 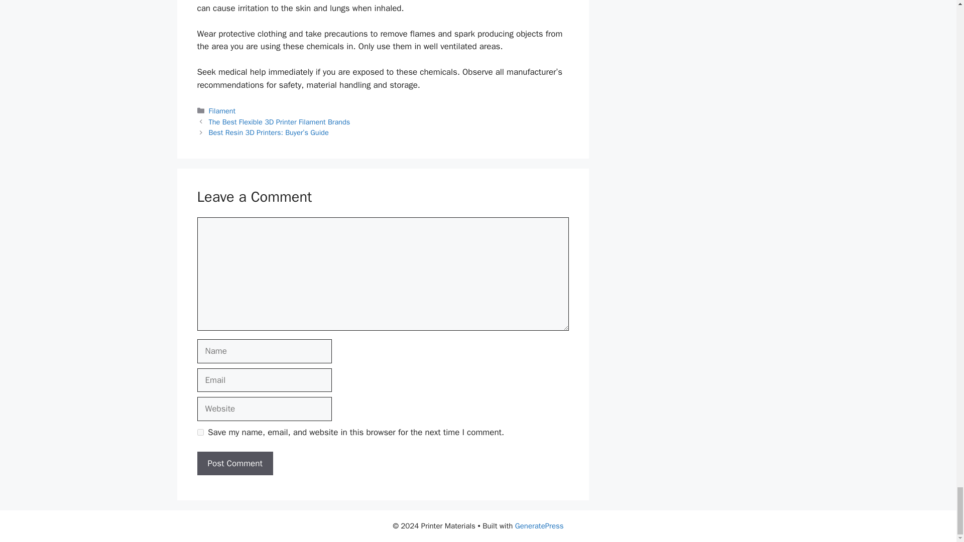 What do you see at coordinates (200, 433) in the screenshot?
I see `yes` at bounding box center [200, 433].